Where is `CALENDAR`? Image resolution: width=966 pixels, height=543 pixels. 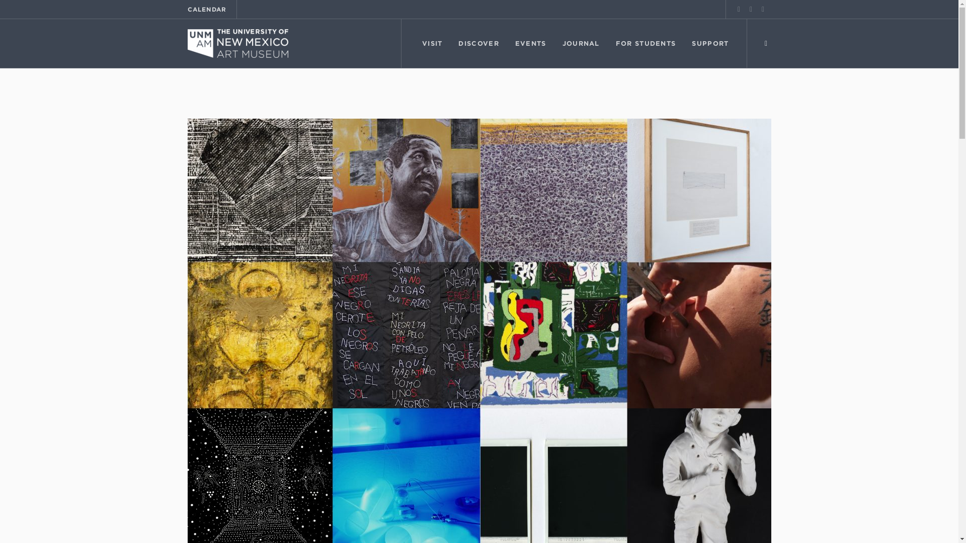
CALENDAR is located at coordinates (206, 10).